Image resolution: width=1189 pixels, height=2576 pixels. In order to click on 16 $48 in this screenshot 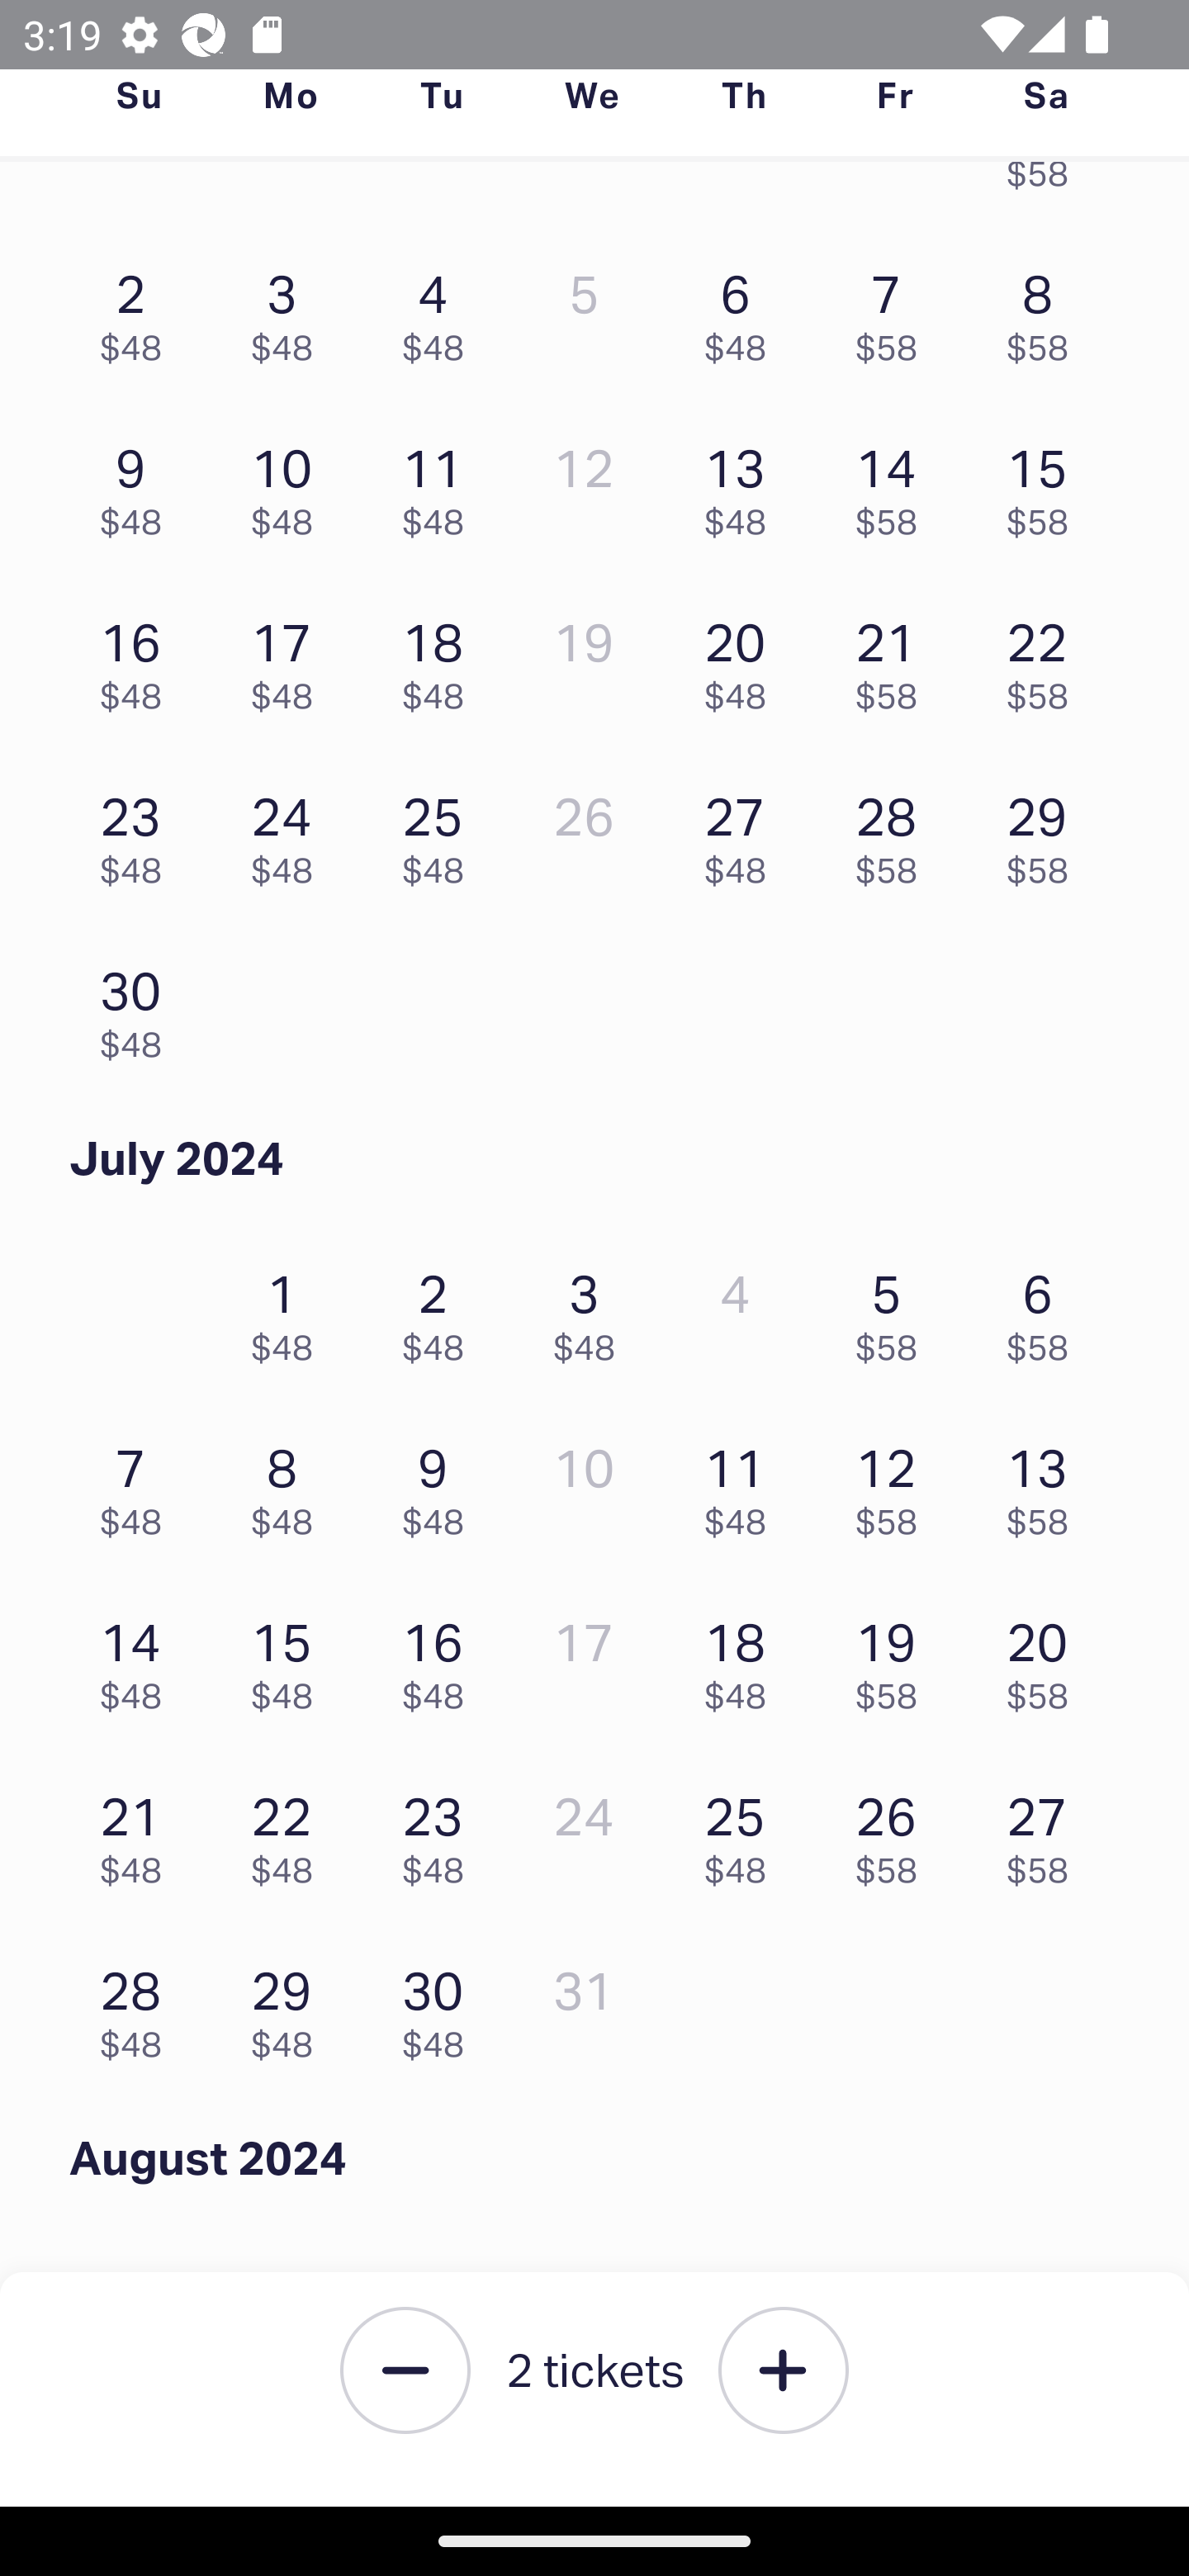, I will do `click(139, 657)`.